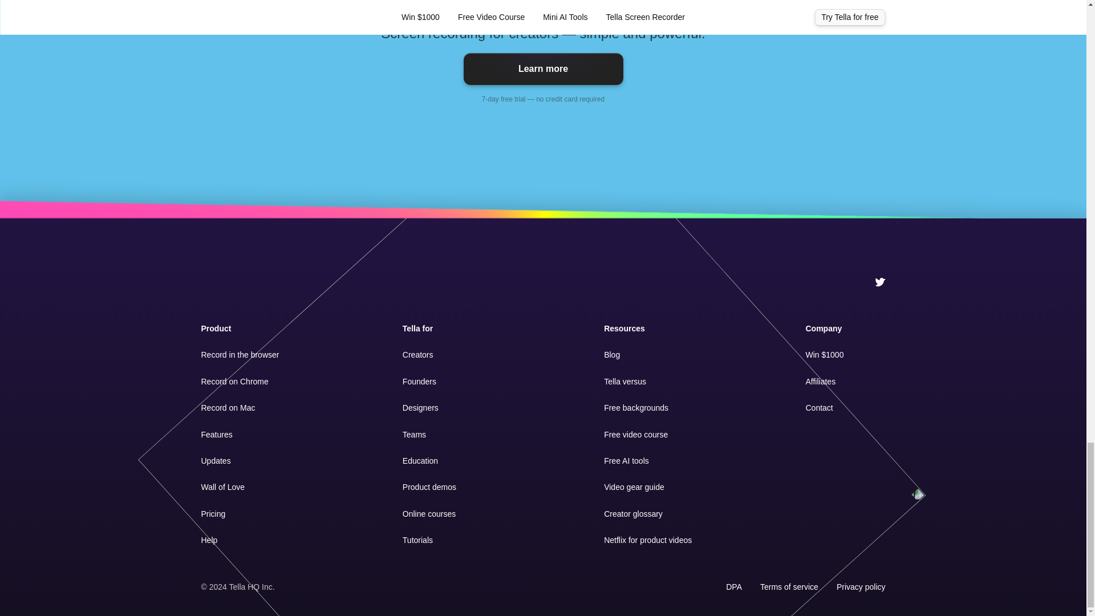  I want to click on Tella for, so click(417, 329).